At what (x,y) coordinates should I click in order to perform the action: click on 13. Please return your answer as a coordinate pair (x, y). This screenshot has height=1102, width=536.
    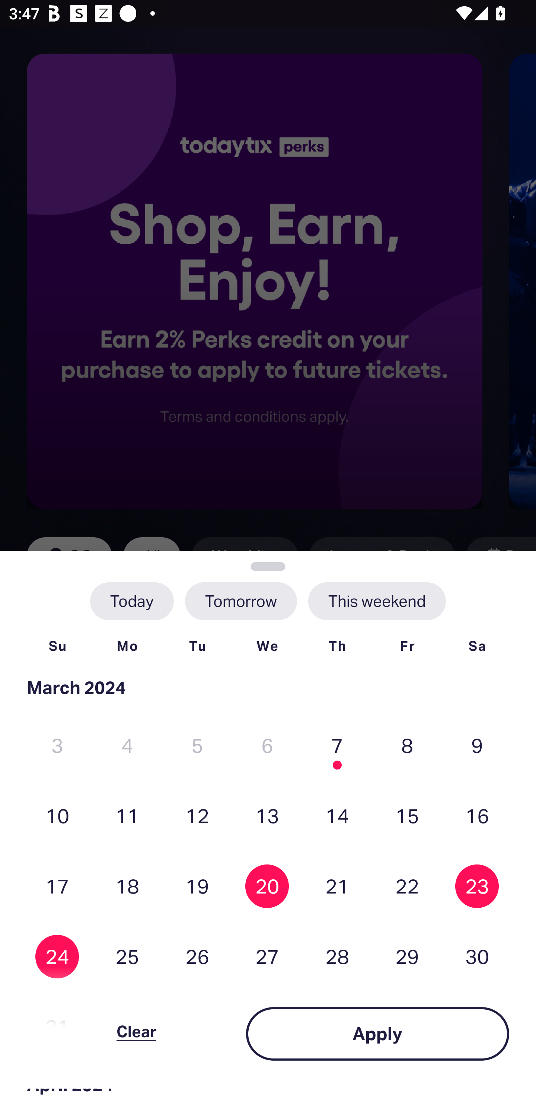
    Looking at the image, I should click on (267, 815).